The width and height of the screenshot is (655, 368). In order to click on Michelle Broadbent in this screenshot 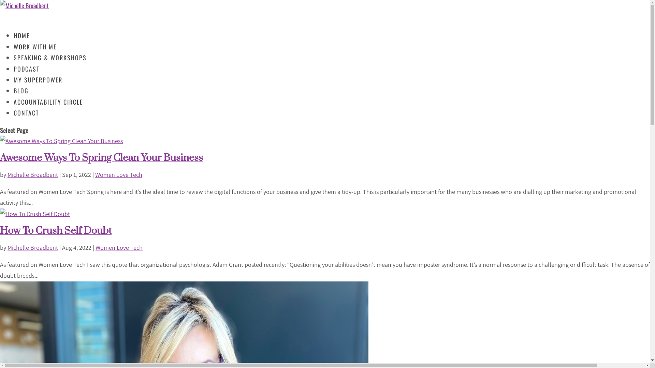, I will do `click(33, 247)`.